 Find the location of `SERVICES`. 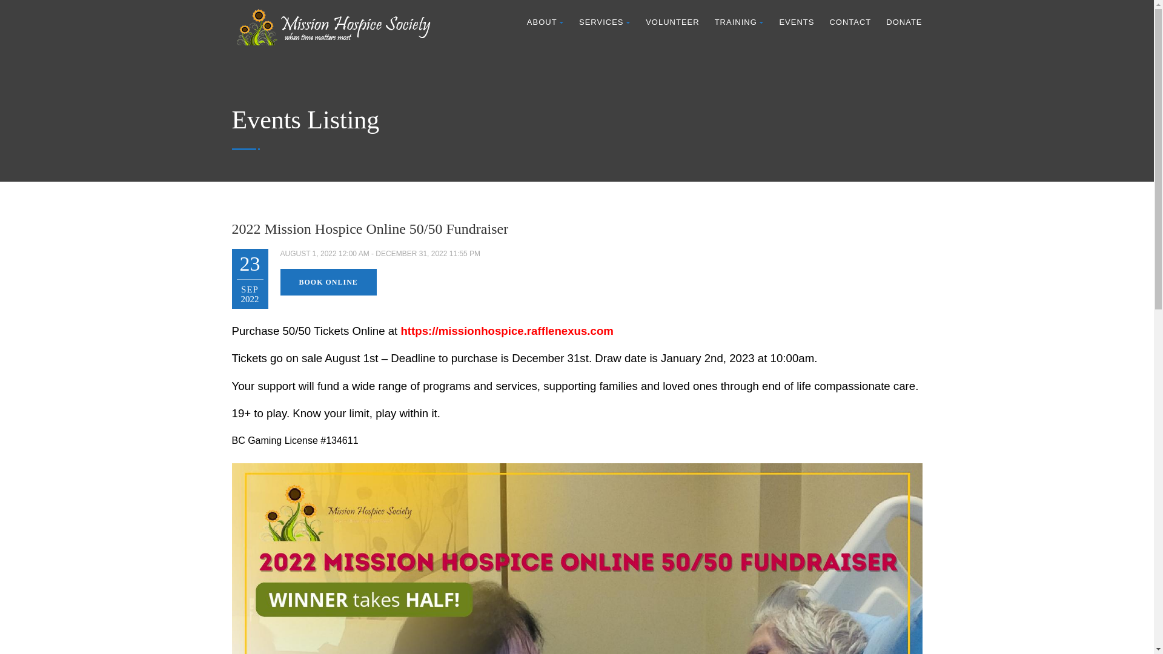

SERVICES is located at coordinates (605, 22).